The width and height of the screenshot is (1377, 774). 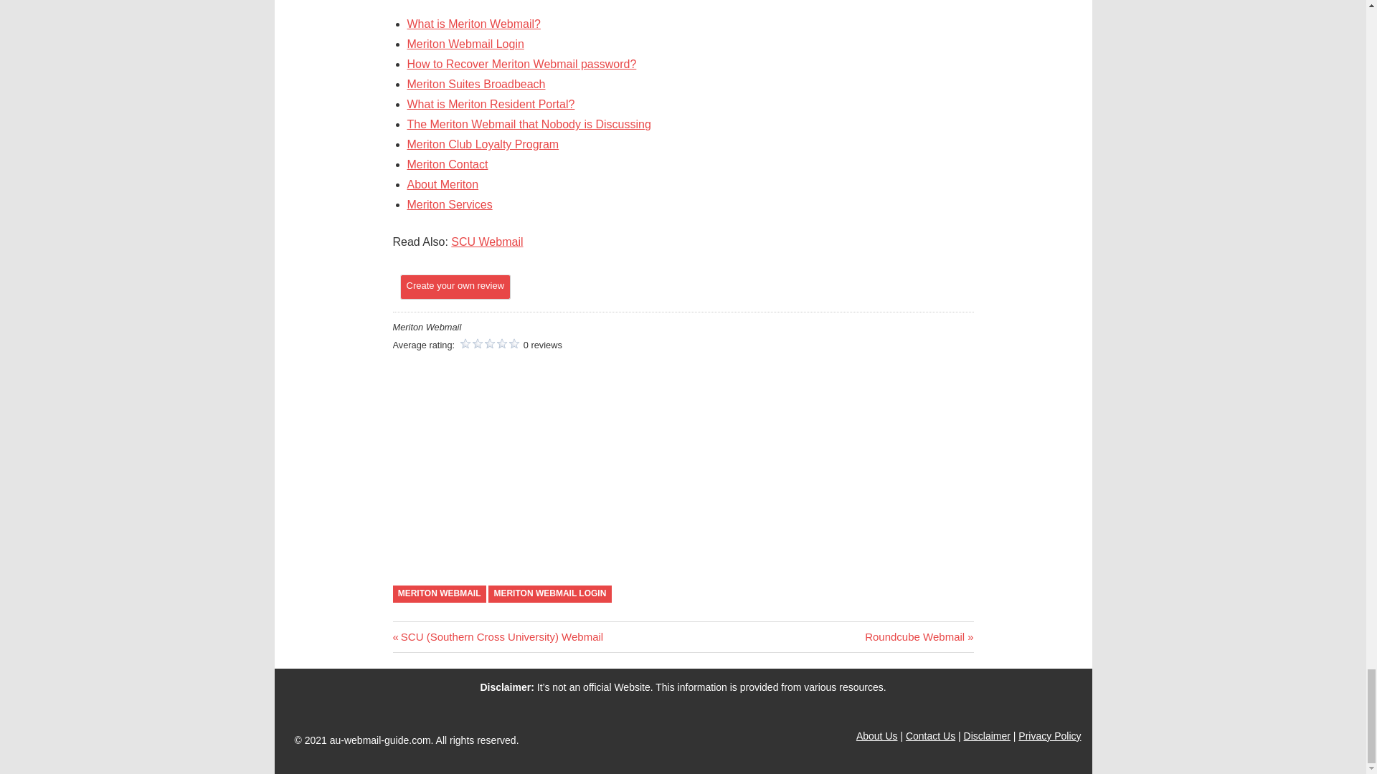 I want to click on The Meriton Webmail that Nobody is Discussing, so click(x=919, y=636).